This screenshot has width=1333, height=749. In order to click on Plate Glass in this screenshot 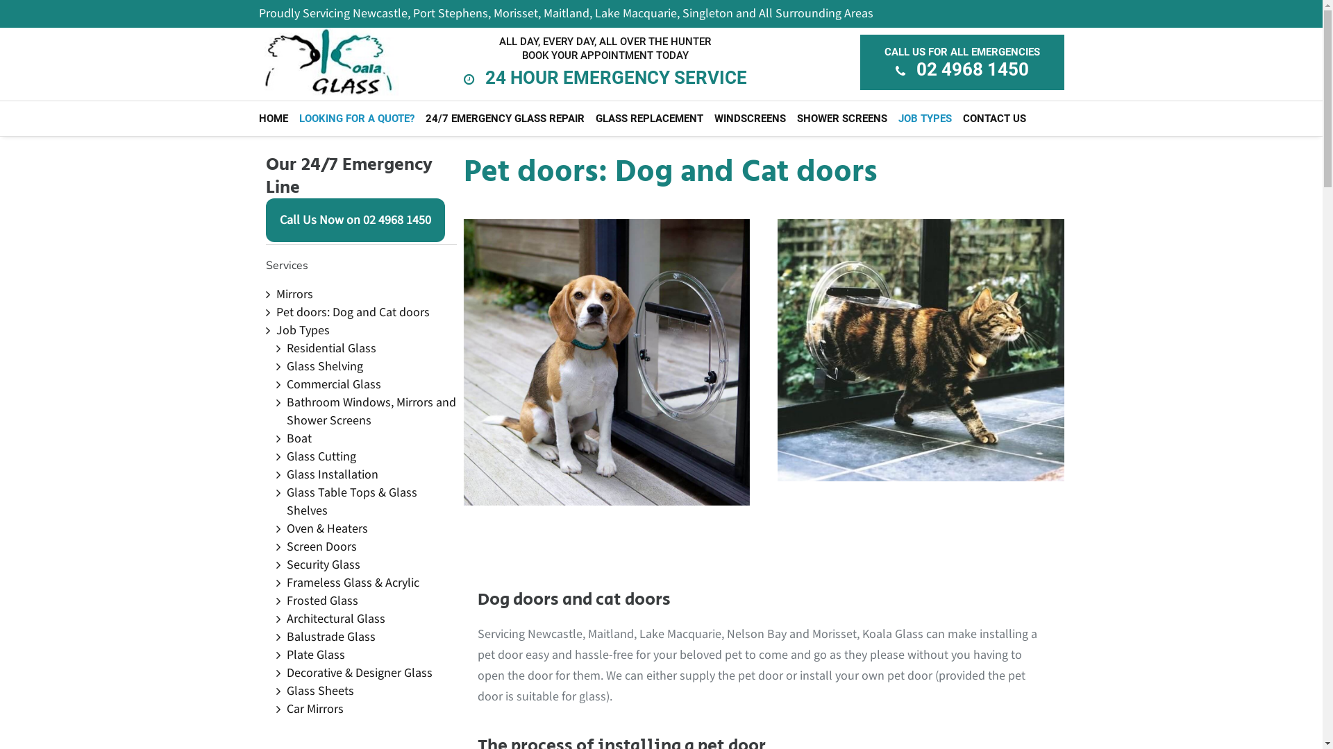, I will do `click(315, 655)`.